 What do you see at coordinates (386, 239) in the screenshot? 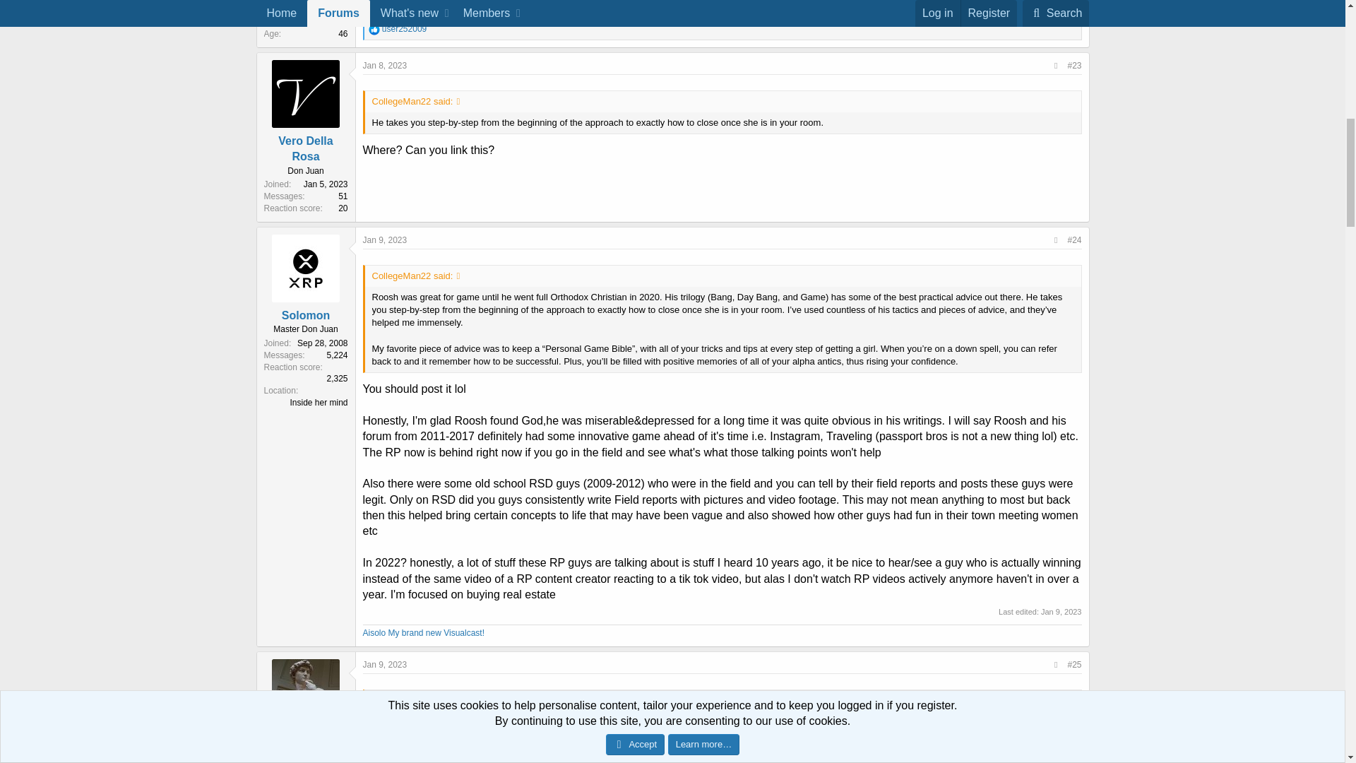
I see `Jan 9, 2023 at 5:00 PM` at bounding box center [386, 239].